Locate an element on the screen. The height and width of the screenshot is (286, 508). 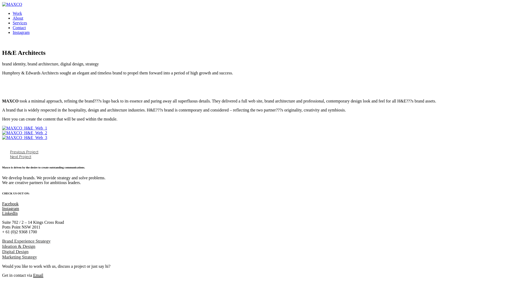
Contact is located at coordinates (19, 28).